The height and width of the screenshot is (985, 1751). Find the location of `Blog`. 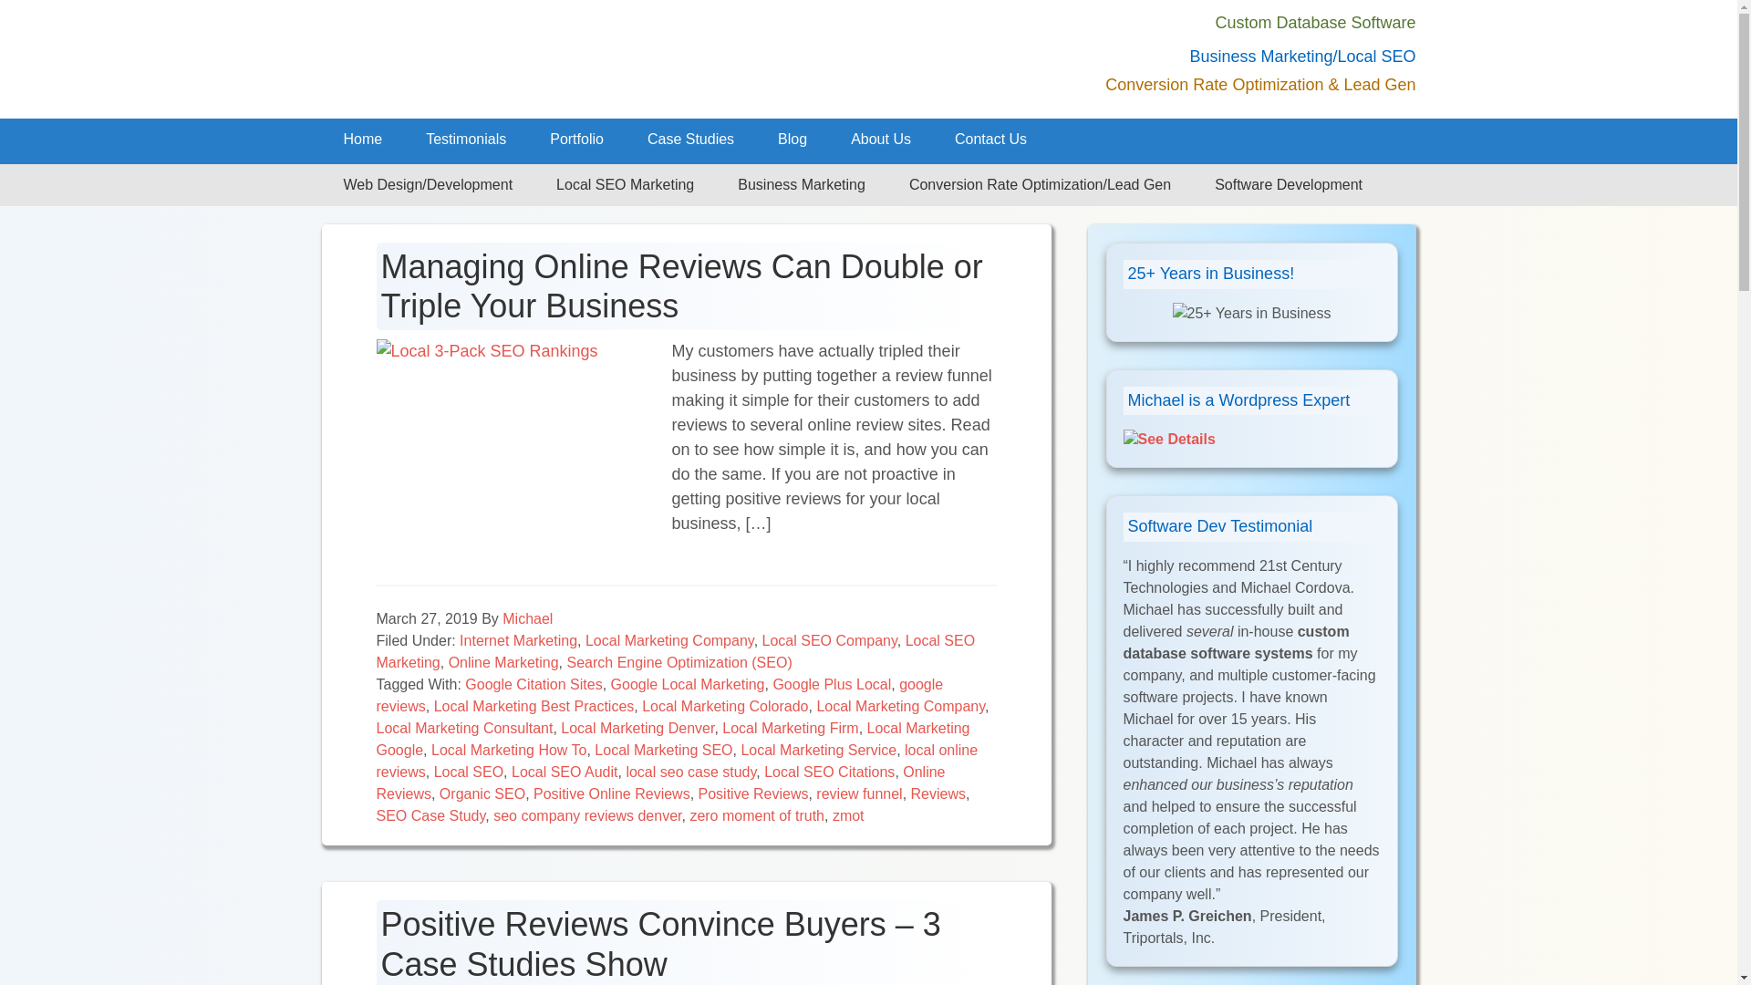

Blog is located at coordinates (793, 140).